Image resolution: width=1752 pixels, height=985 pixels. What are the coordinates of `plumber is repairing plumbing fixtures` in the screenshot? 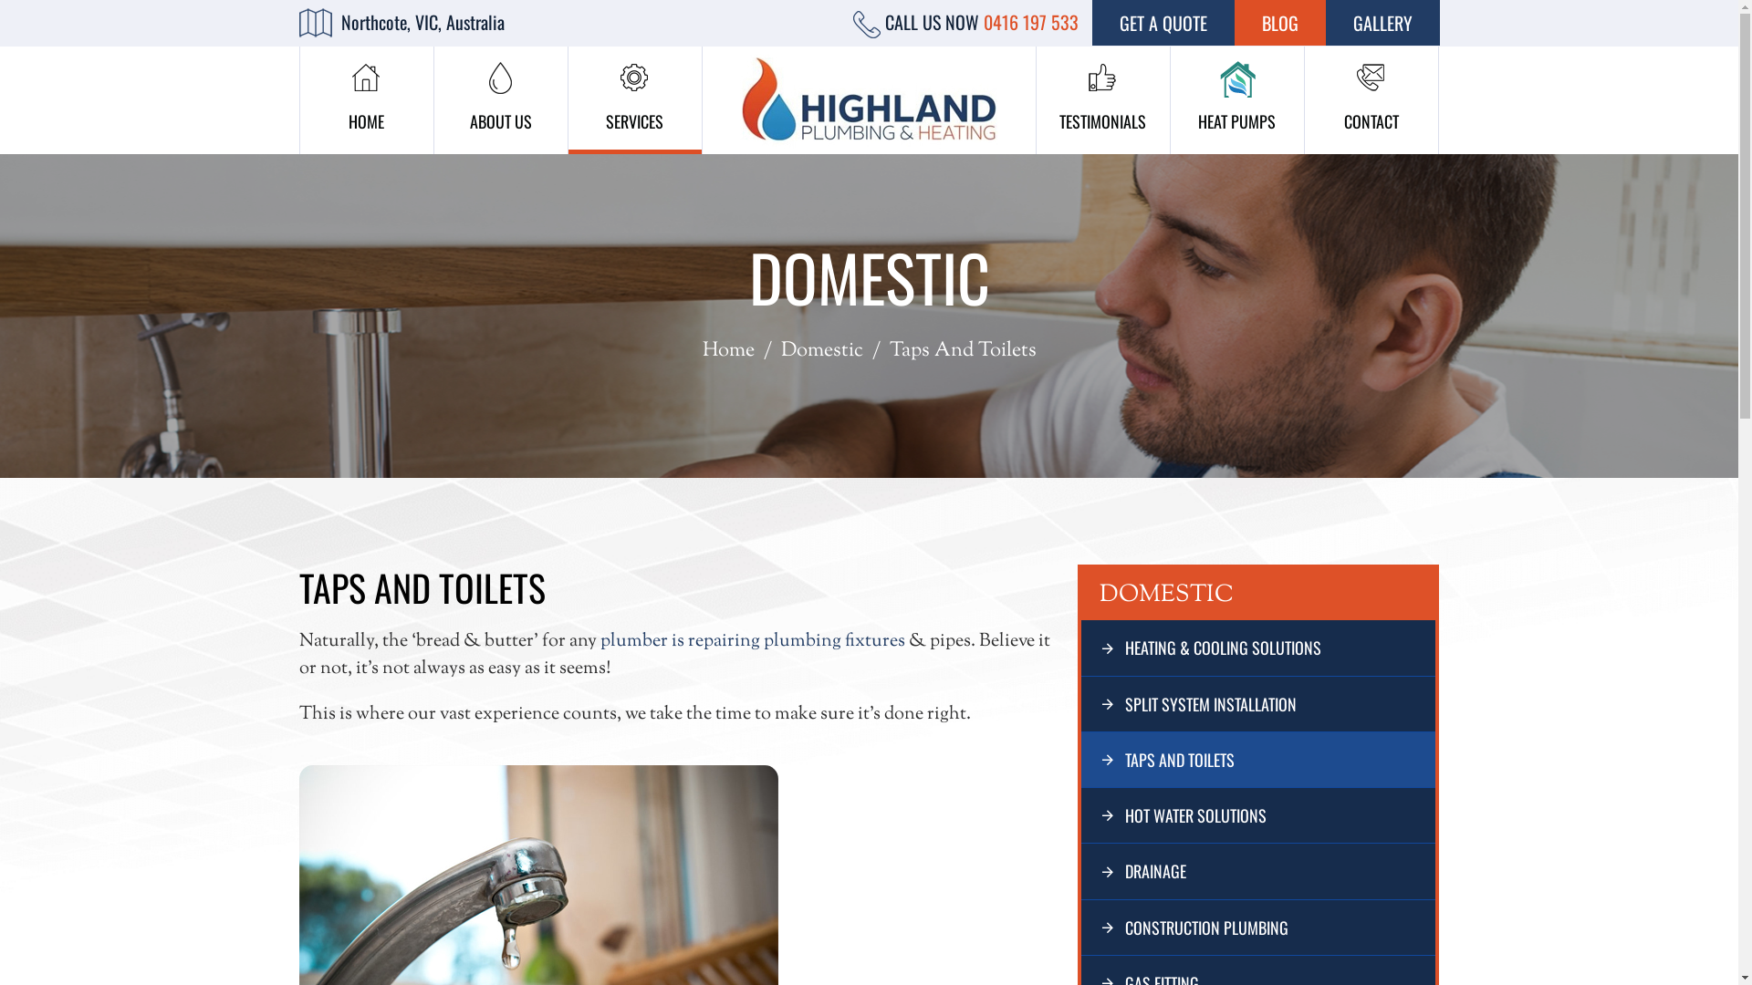 It's located at (753, 642).